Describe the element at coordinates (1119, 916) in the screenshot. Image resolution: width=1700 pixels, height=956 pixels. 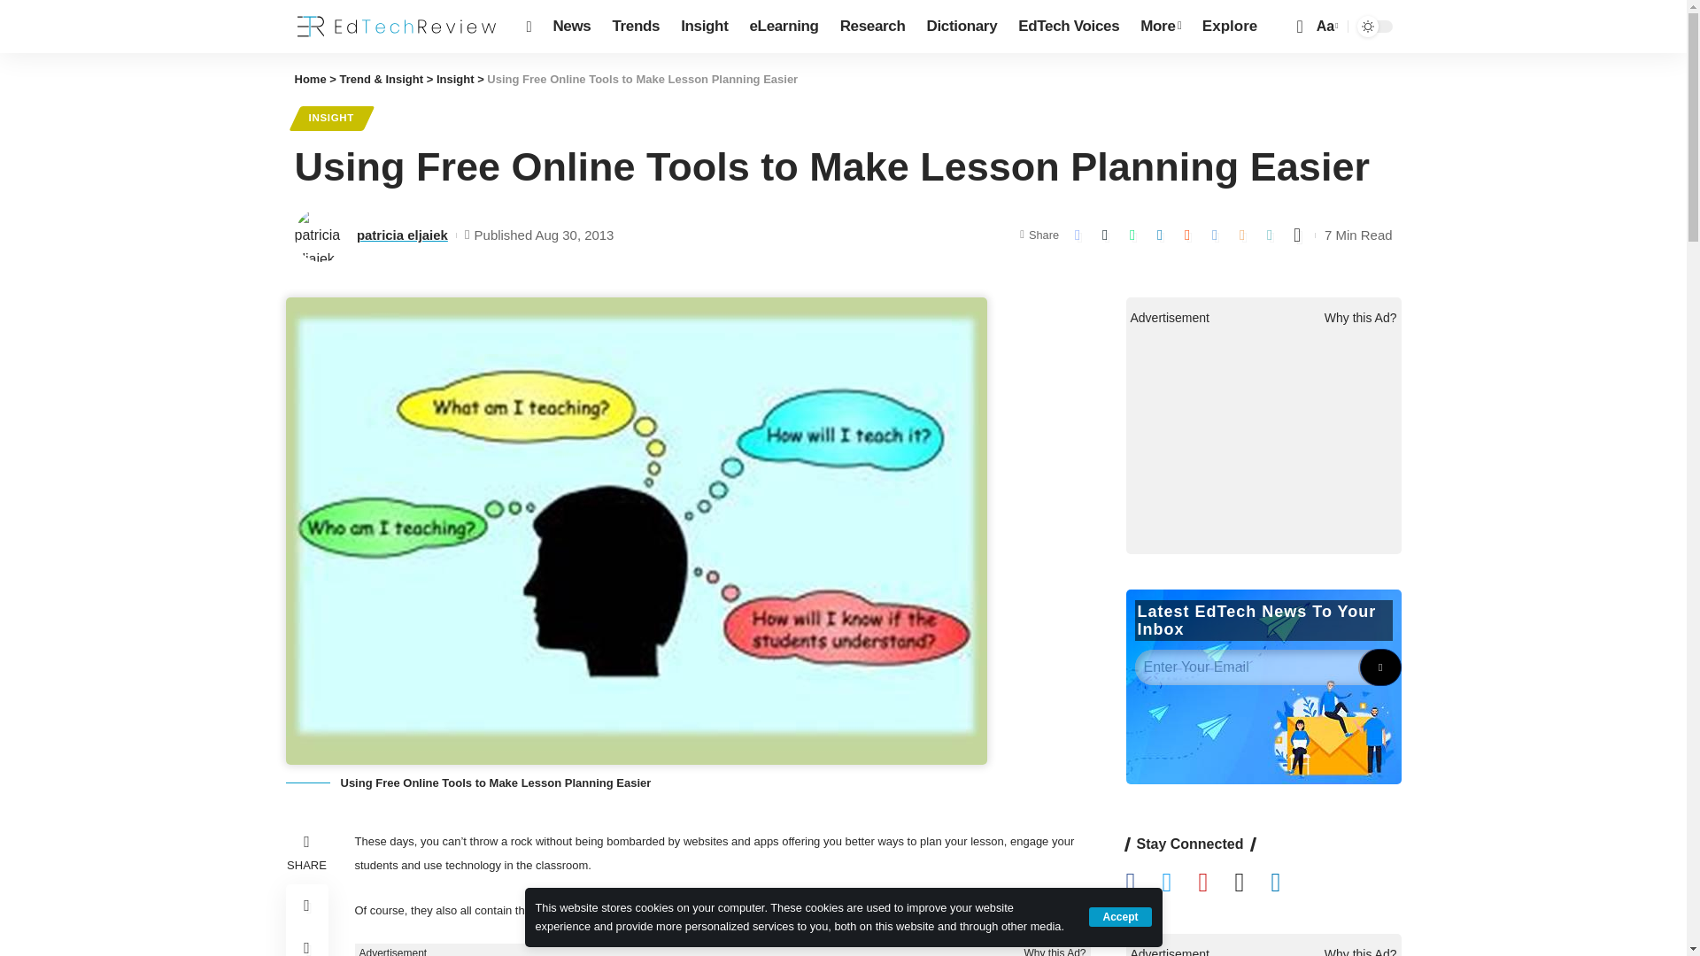
I see `Accept` at that location.